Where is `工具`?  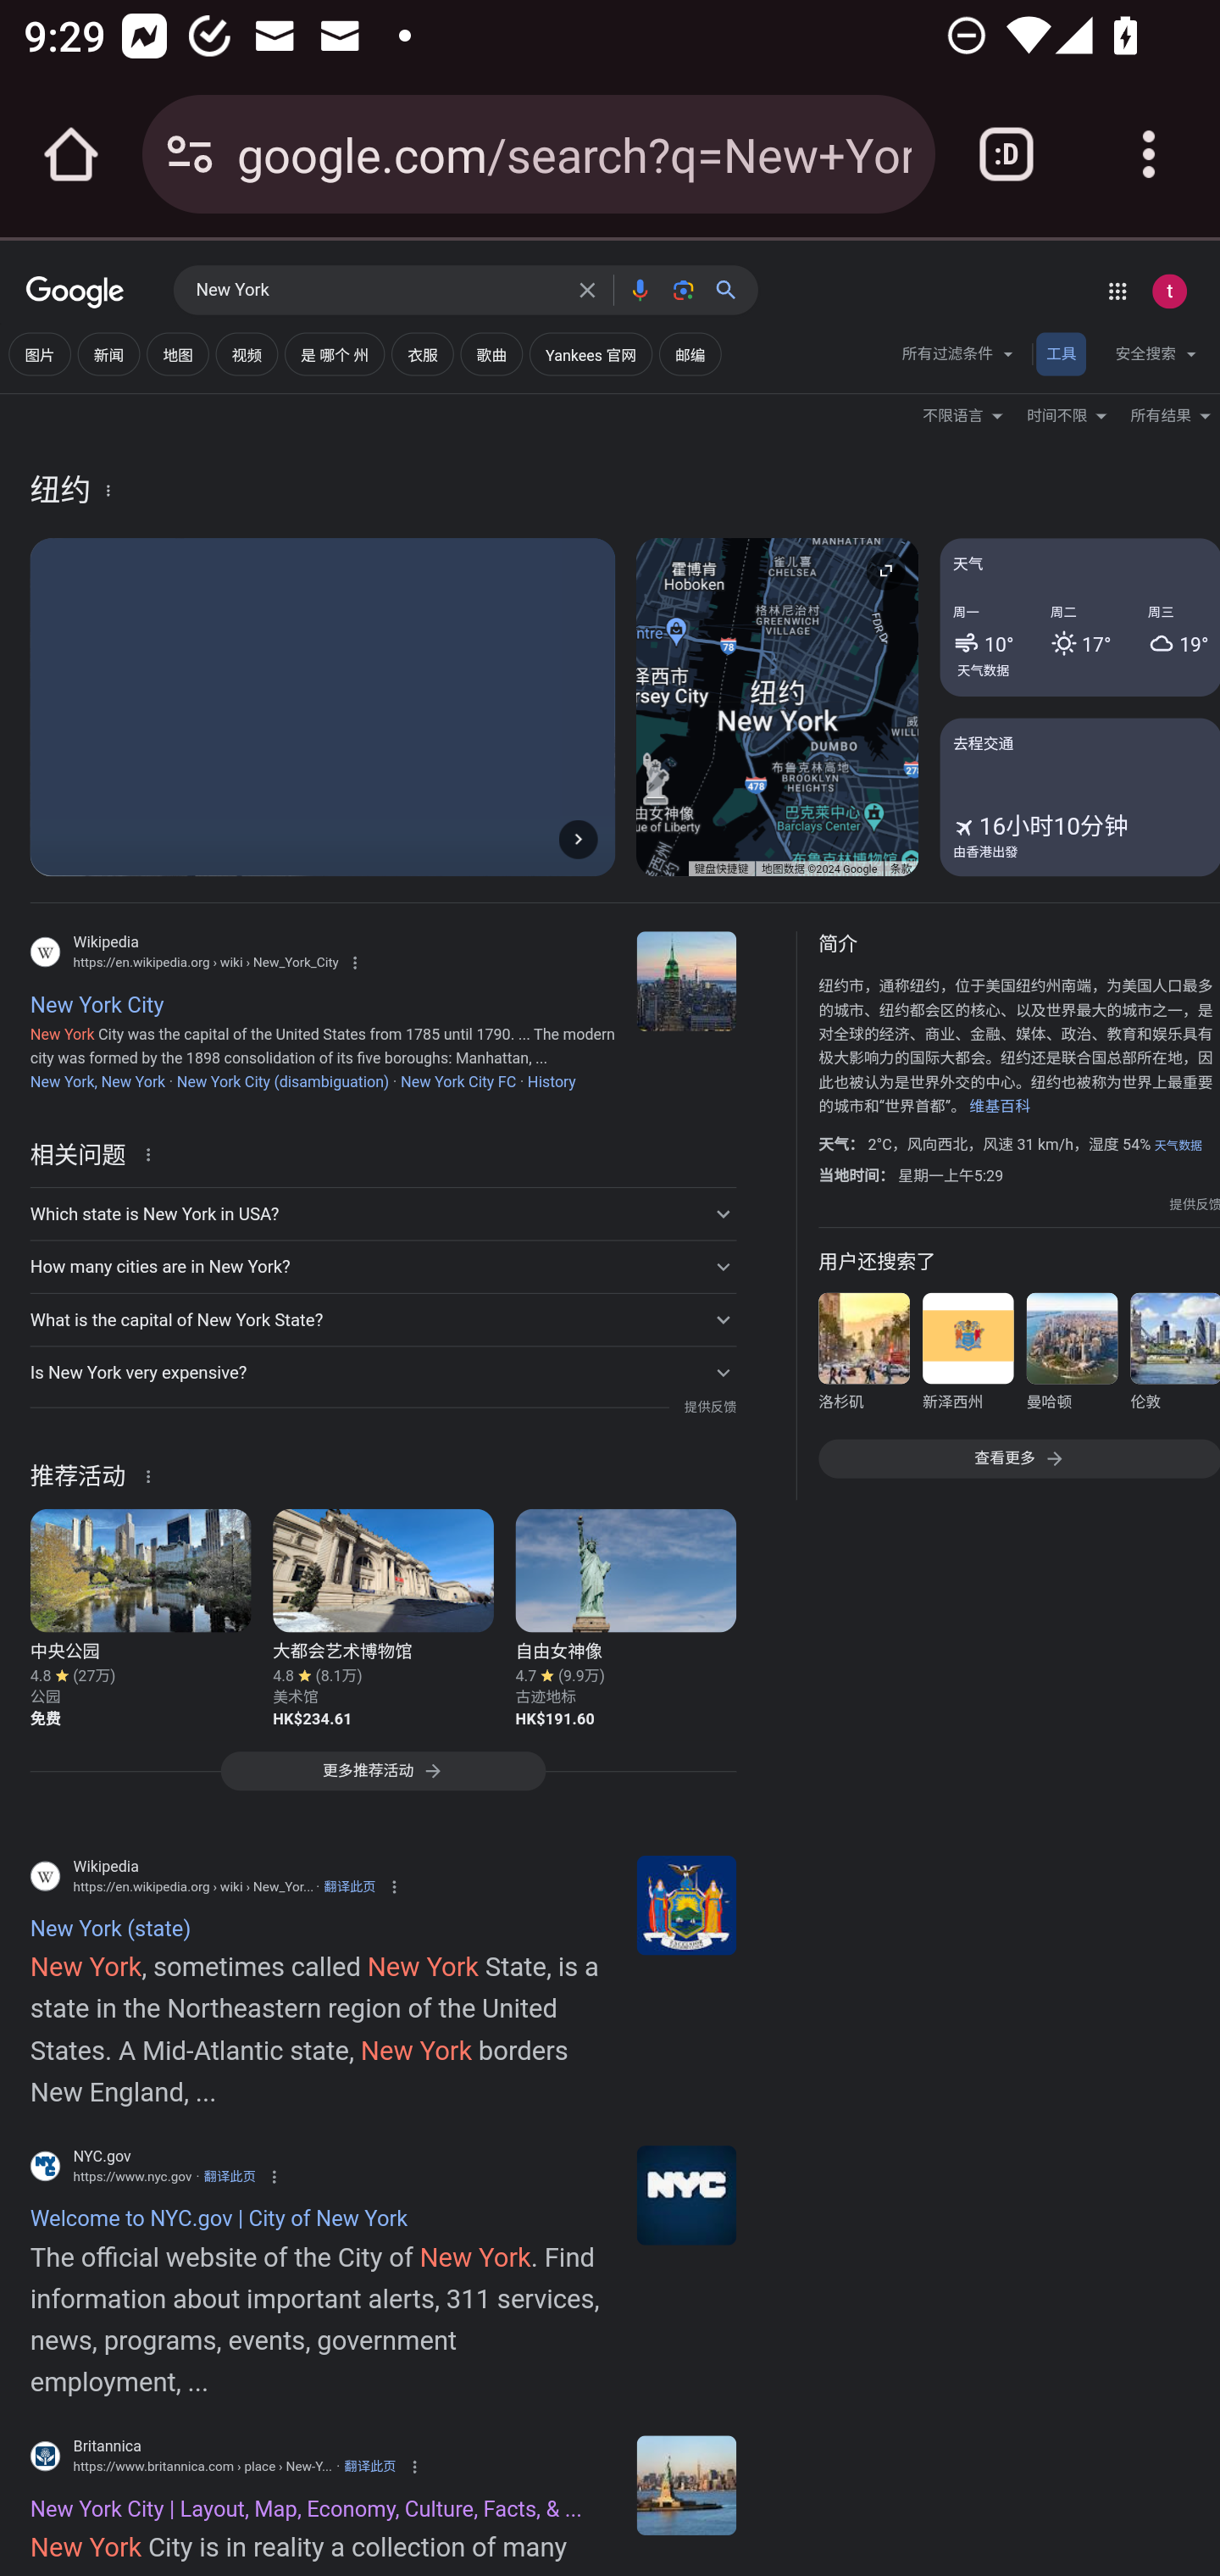 工具 is located at coordinates (1061, 354).